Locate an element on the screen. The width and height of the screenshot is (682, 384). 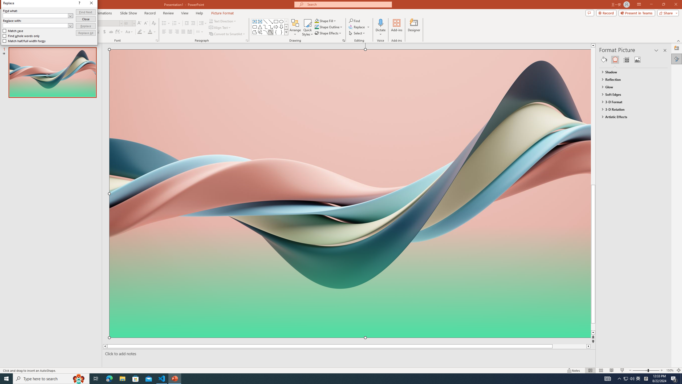
Find what is located at coordinates (38, 15).